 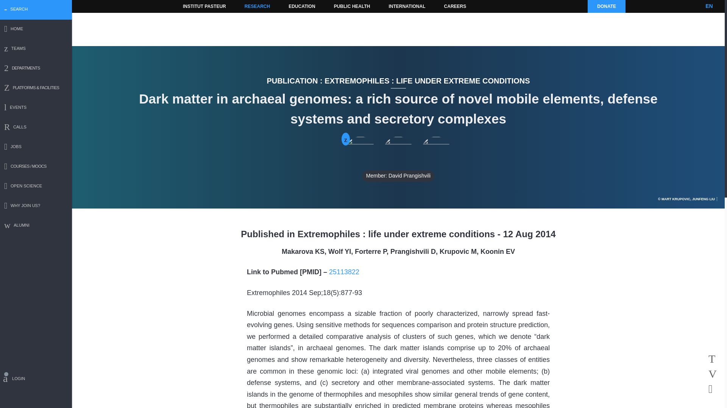 I want to click on DONATE, so click(x=606, y=6).